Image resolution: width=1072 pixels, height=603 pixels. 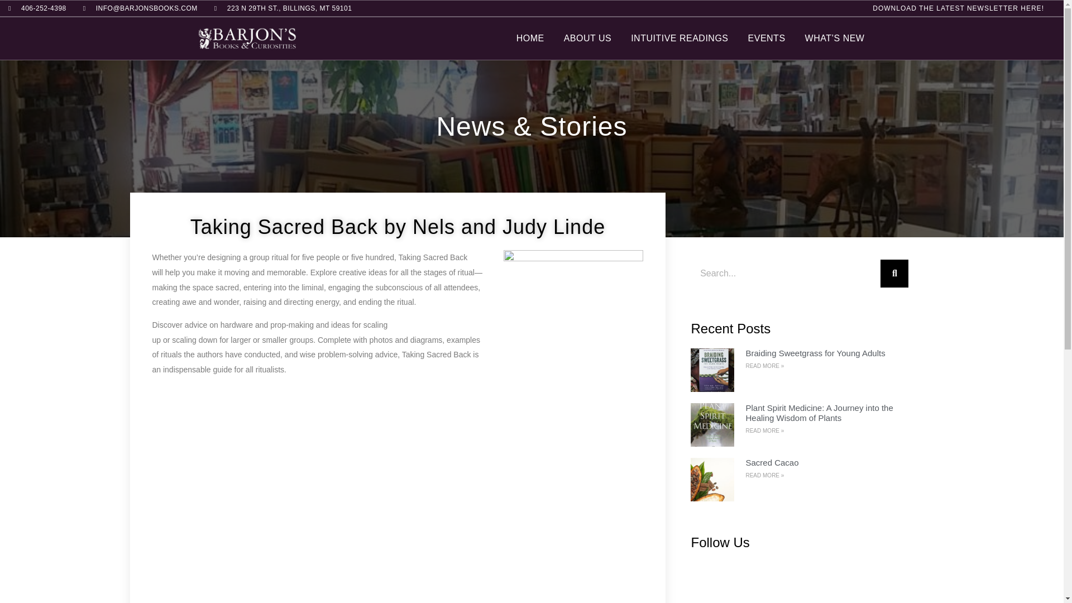 What do you see at coordinates (679, 38) in the screenshot?
I see `INTUITIVE READINGS` at bounding box center [679, 38].